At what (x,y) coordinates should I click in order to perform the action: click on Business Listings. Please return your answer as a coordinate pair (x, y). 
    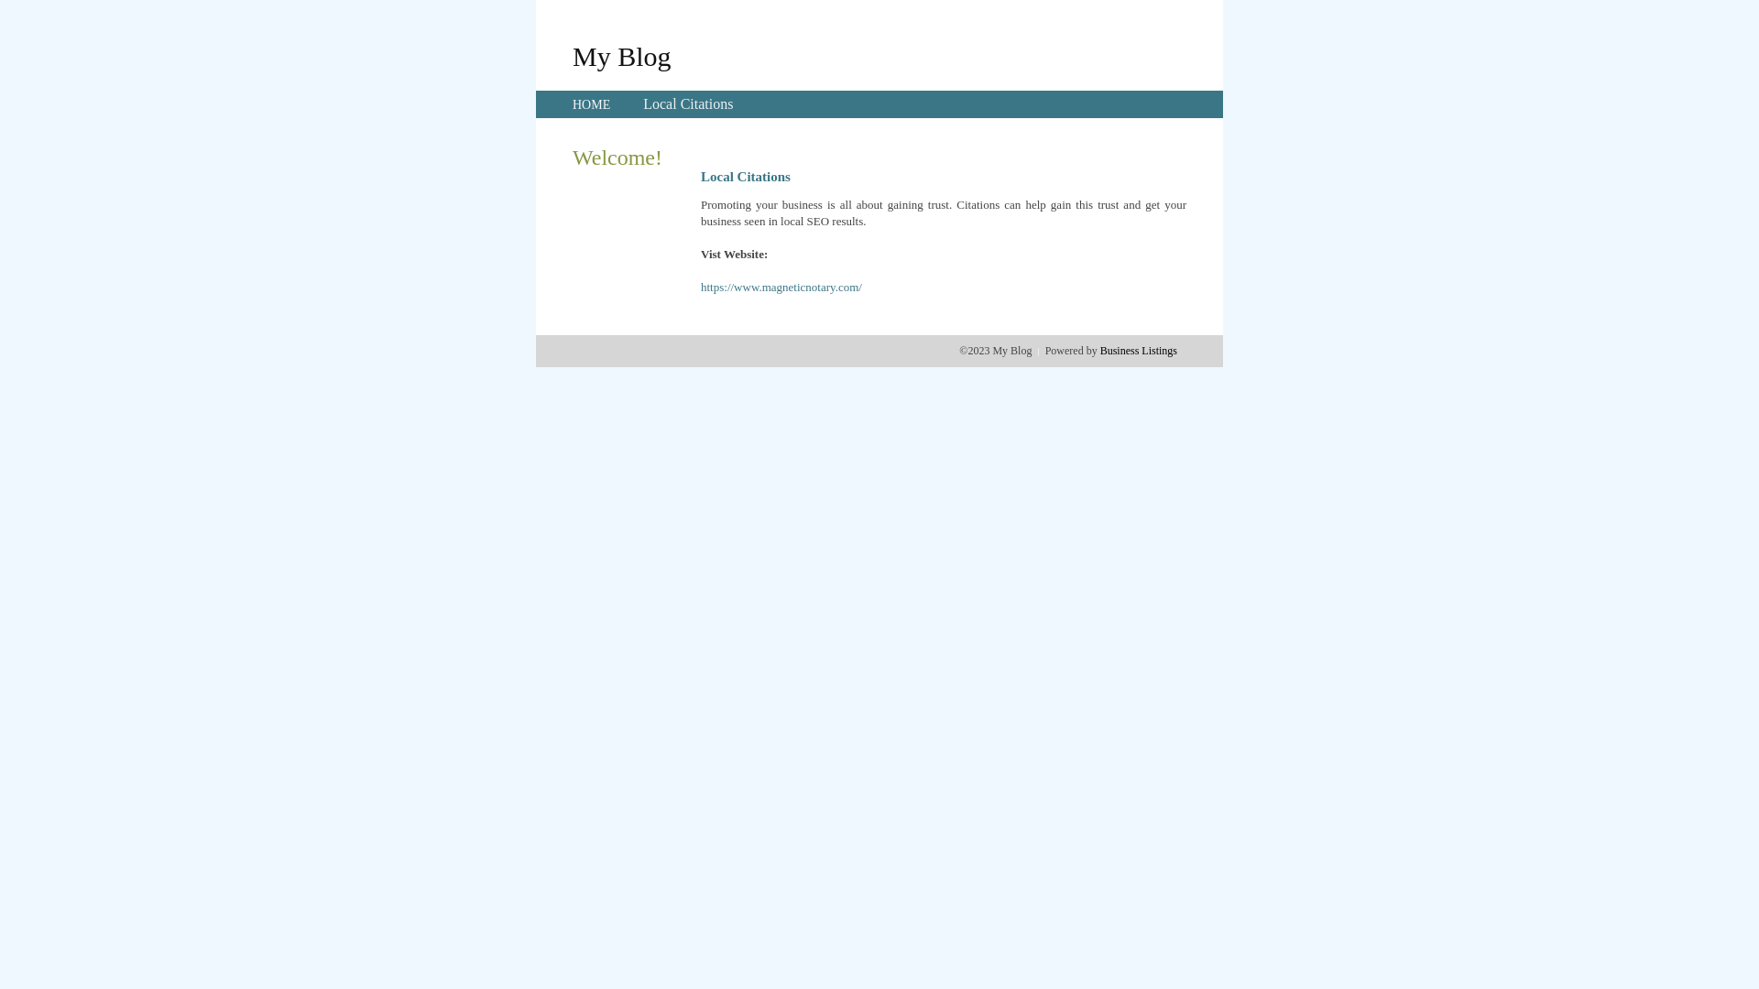
    Looking at the image, I should click on (1139, 351).